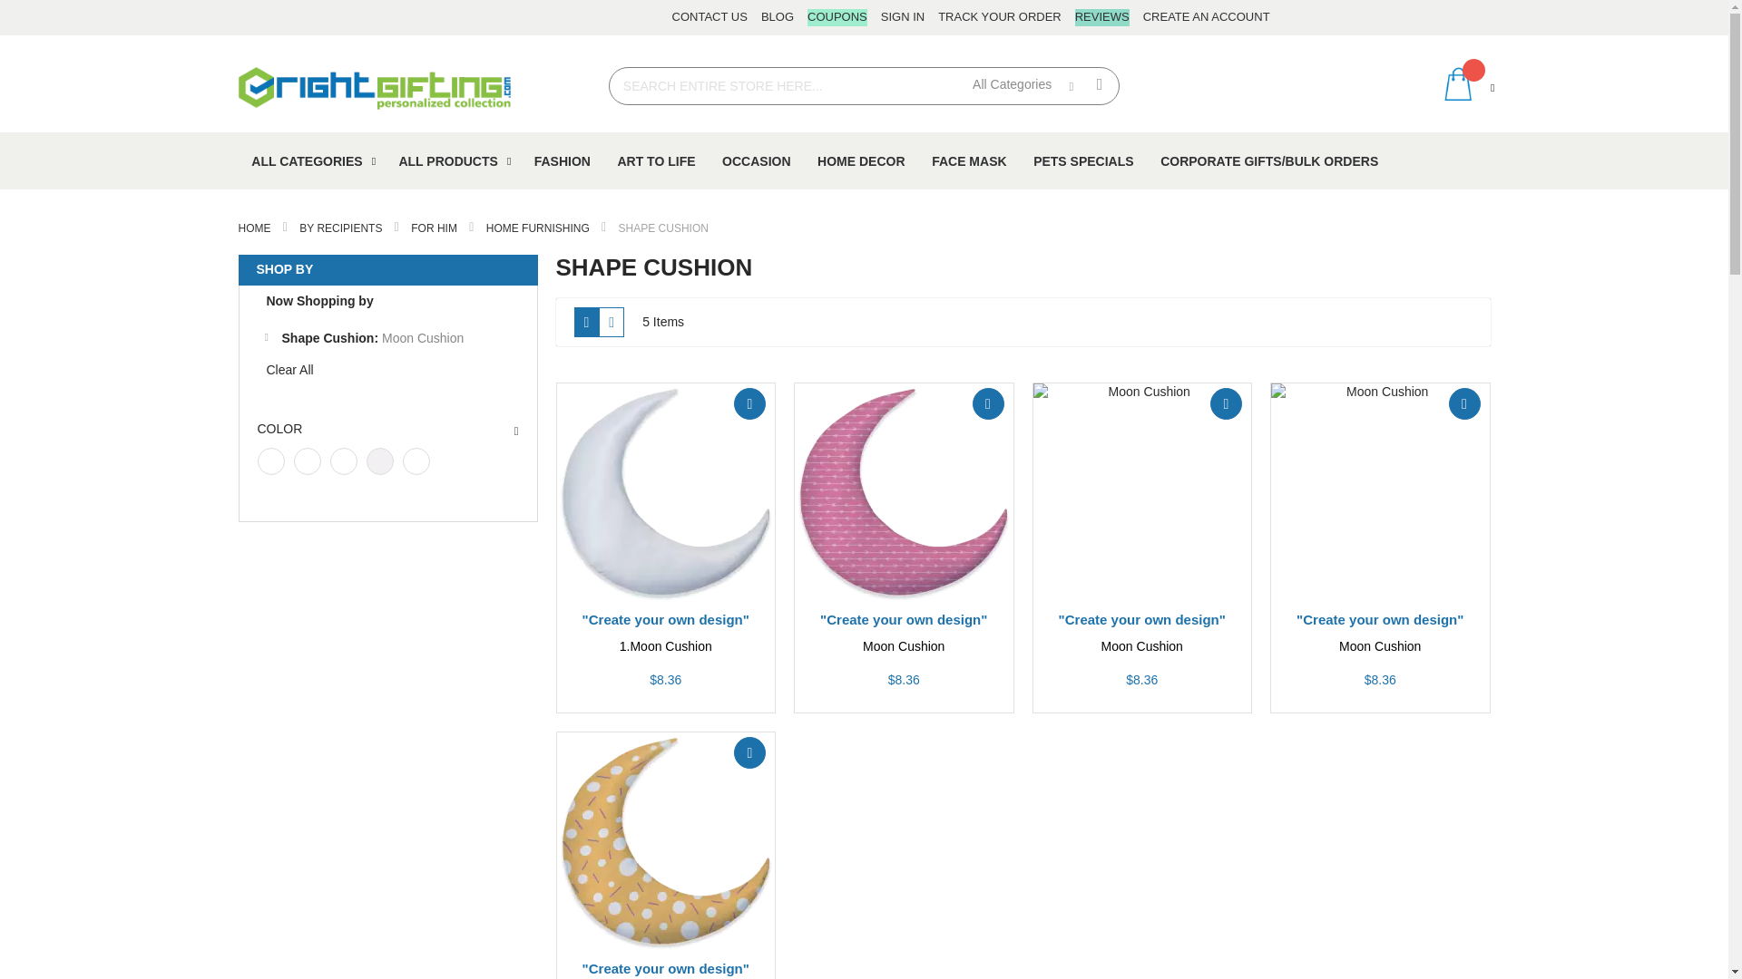 This screenshot has height=979, width=1742. I want to click on All Categories, so click(1018, 85).